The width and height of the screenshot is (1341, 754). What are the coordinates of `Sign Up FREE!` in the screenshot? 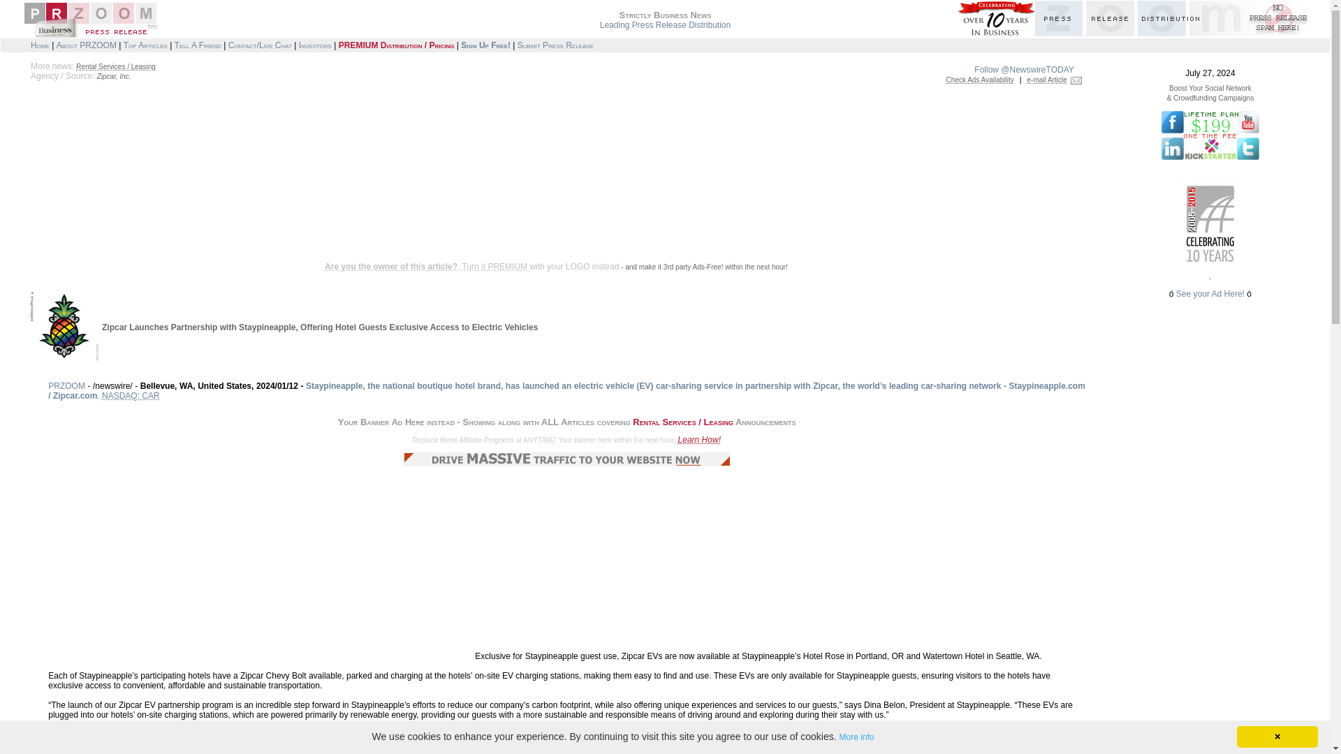 It's located at (486, 45).